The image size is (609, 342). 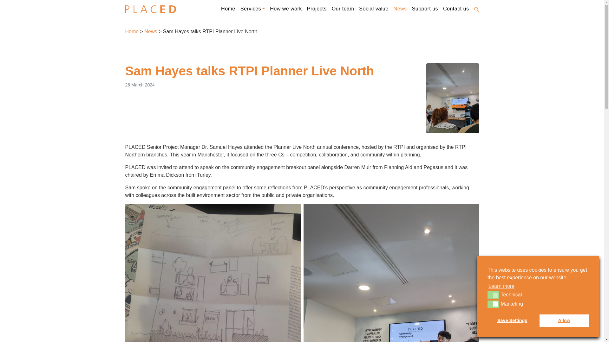 I want to click on Contact us, so click(x=456, y=9).